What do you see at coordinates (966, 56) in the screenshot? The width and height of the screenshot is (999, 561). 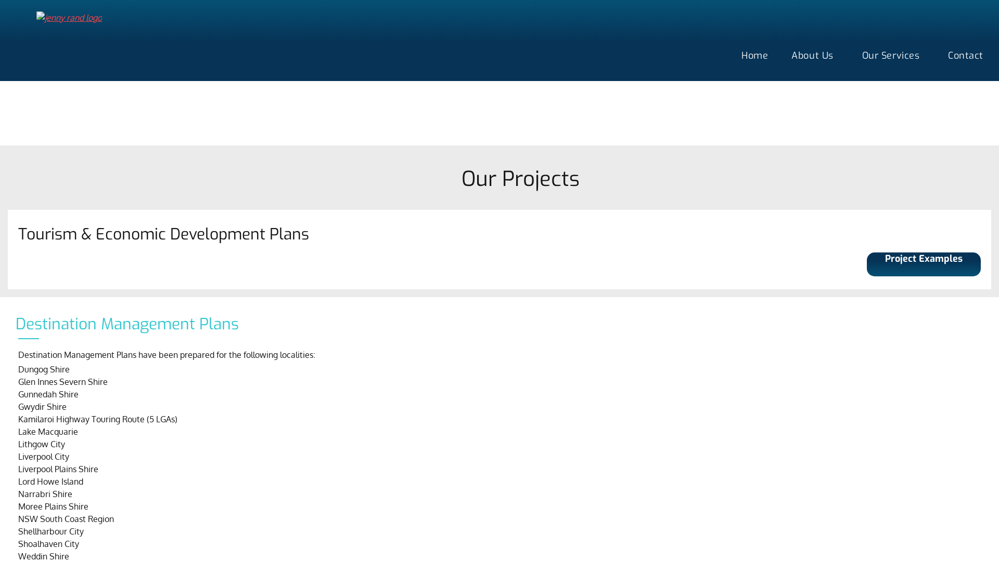 I see `Contact` at bounding box center [966, 56].